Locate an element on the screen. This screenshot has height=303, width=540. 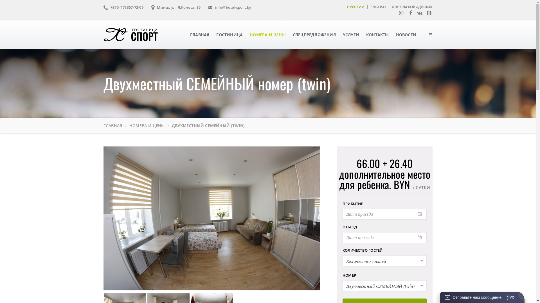
Pick a date is located at coordinates (420, 214).